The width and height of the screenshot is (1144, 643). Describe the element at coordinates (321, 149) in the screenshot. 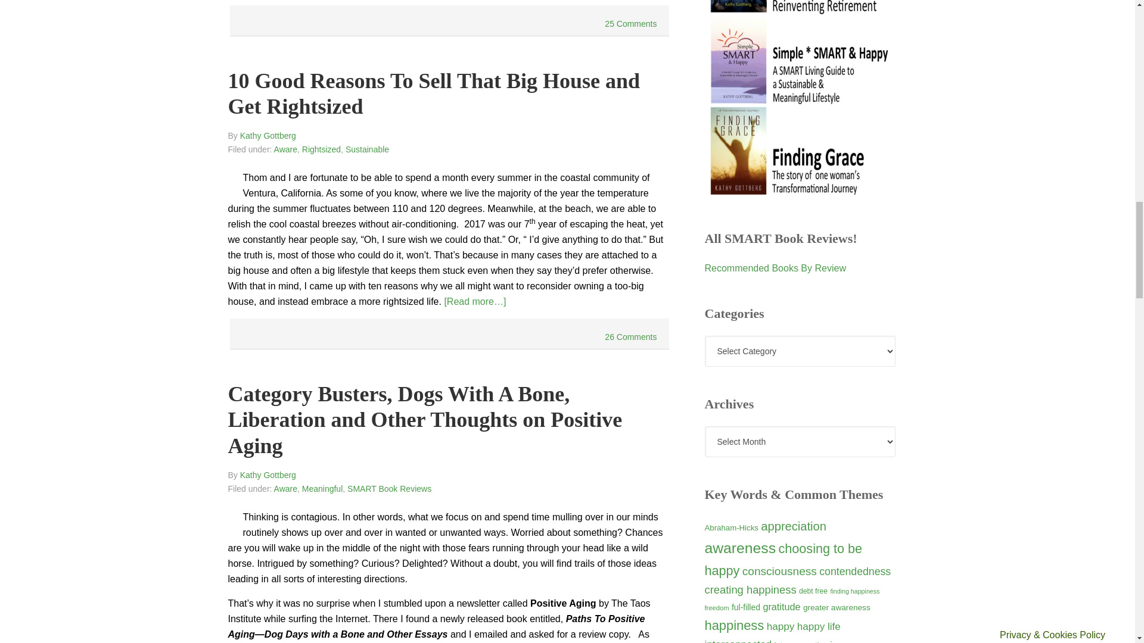

I see `Rightsized` at that location.